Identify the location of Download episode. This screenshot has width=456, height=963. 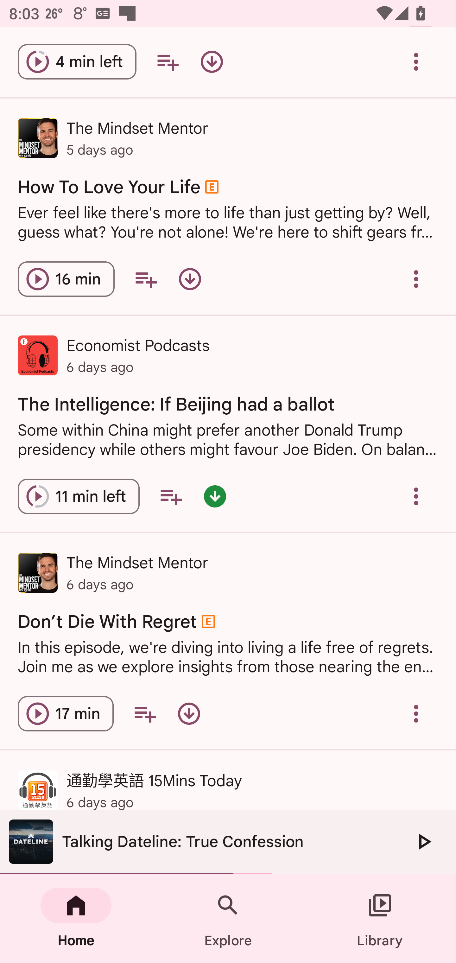
(189, 713).